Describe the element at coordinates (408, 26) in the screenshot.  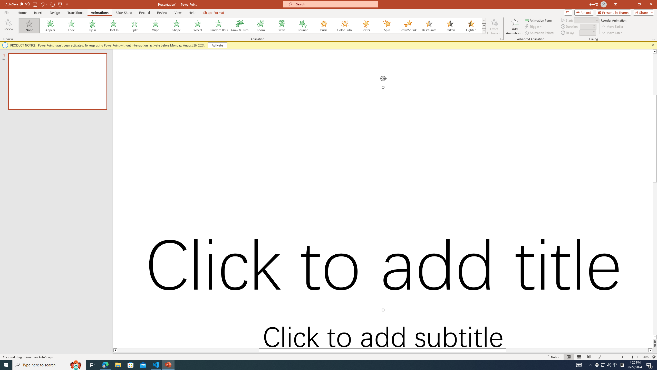
I see `Grow/Shrink` at that location.